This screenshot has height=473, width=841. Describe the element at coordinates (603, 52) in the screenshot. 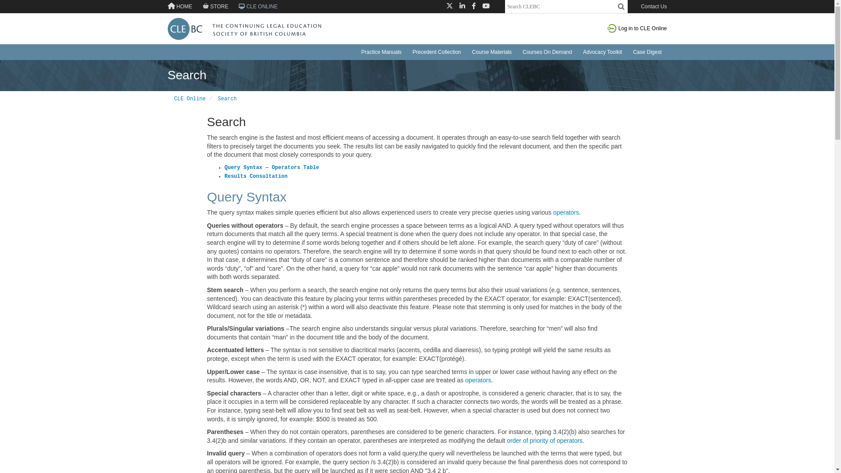

I see `Advocacy Toolkit` at that location.